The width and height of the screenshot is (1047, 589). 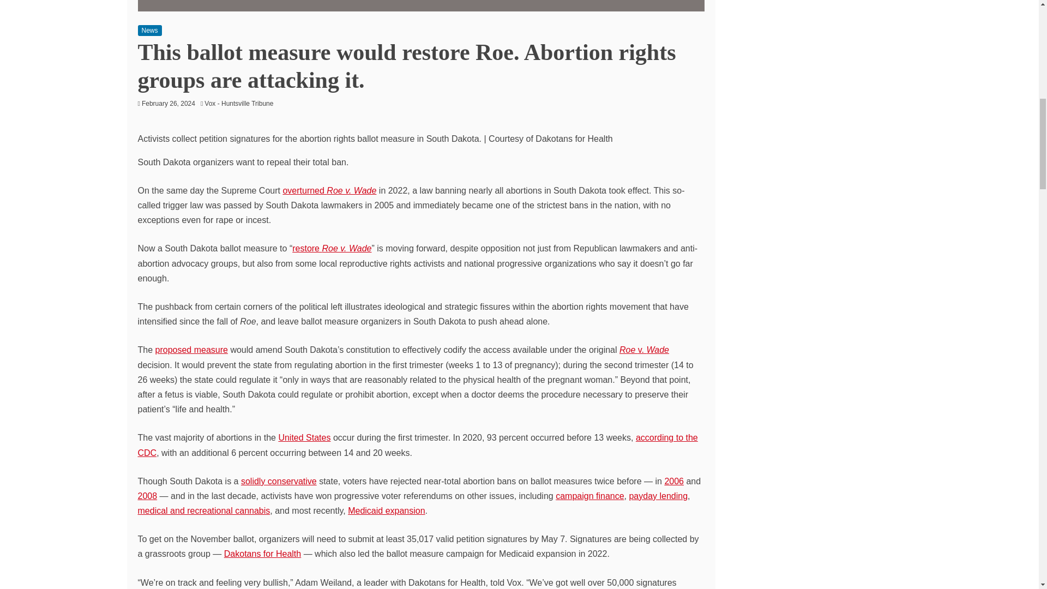 What do you see at coordinates (332, 249) in the screenshot?
I see `restore Roe v. Wade` at bounding box center [332, 249].